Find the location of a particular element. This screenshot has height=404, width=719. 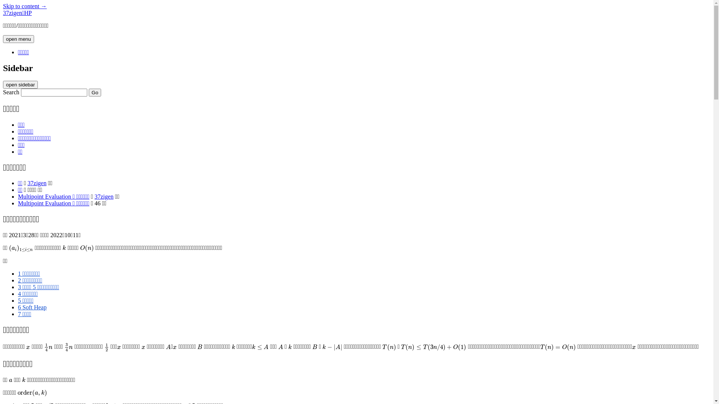

37zigen is located at coordinates (104, 197).